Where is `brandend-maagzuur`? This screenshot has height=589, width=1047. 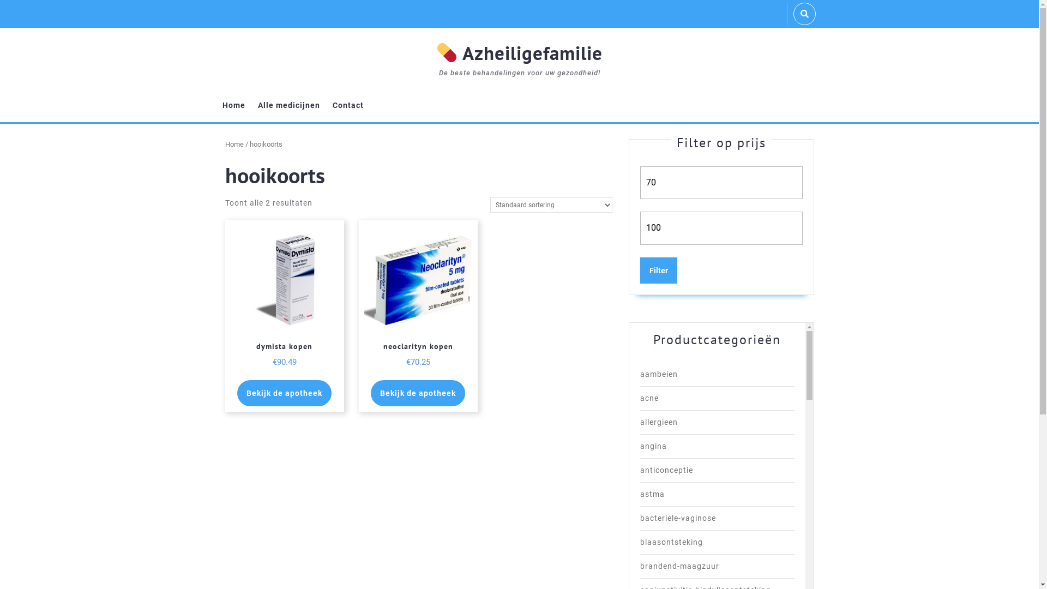 brandend-maagzuur is located at coordinates (679, 566).